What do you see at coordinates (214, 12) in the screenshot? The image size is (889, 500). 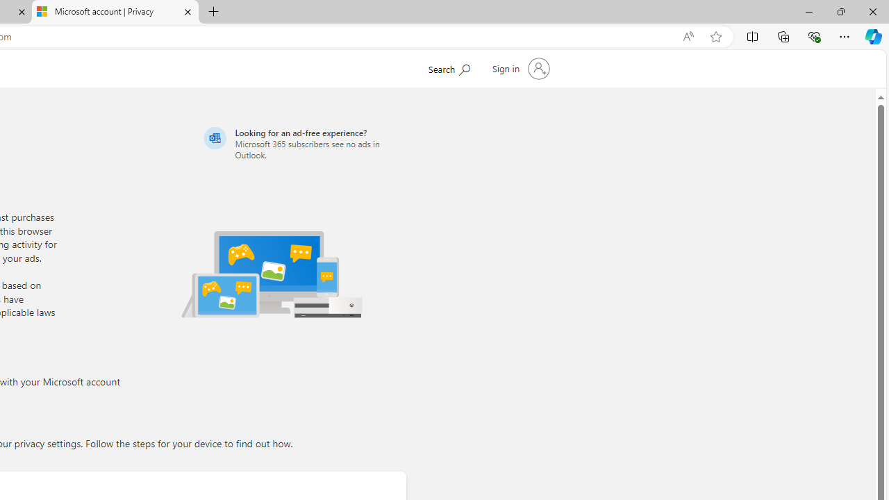 I see `New Tab` at bounding box center [214, 12].